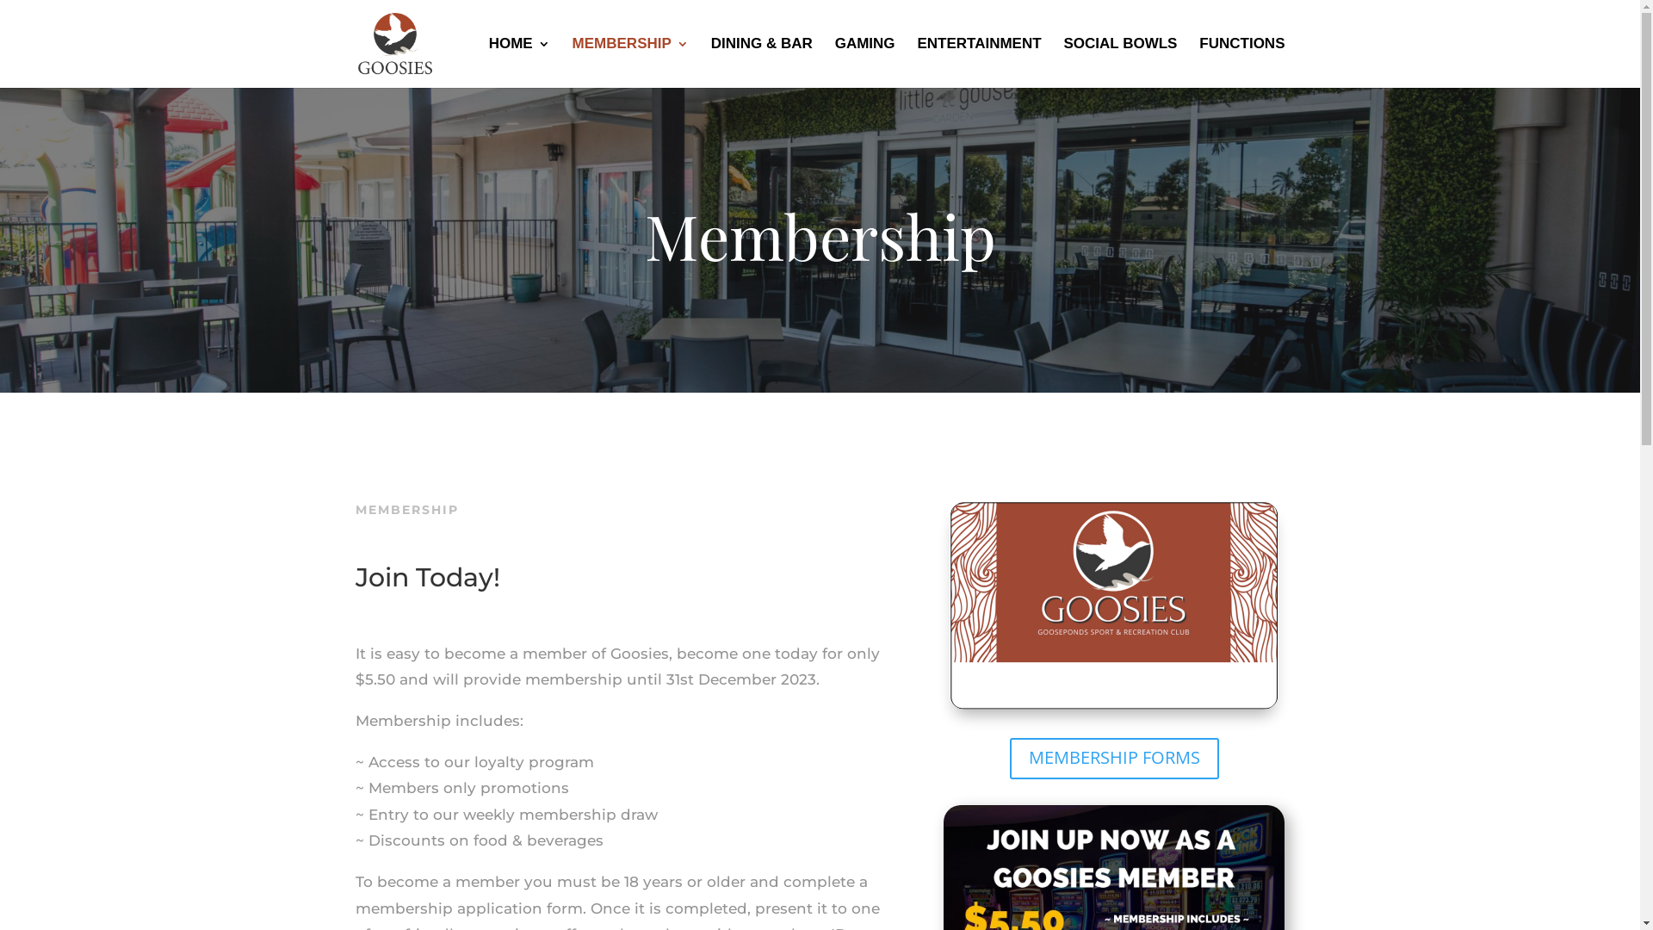 The height and width of the screenshot is (930, 1653). I want to click on FUNCTIONS, so click(1241, 63).